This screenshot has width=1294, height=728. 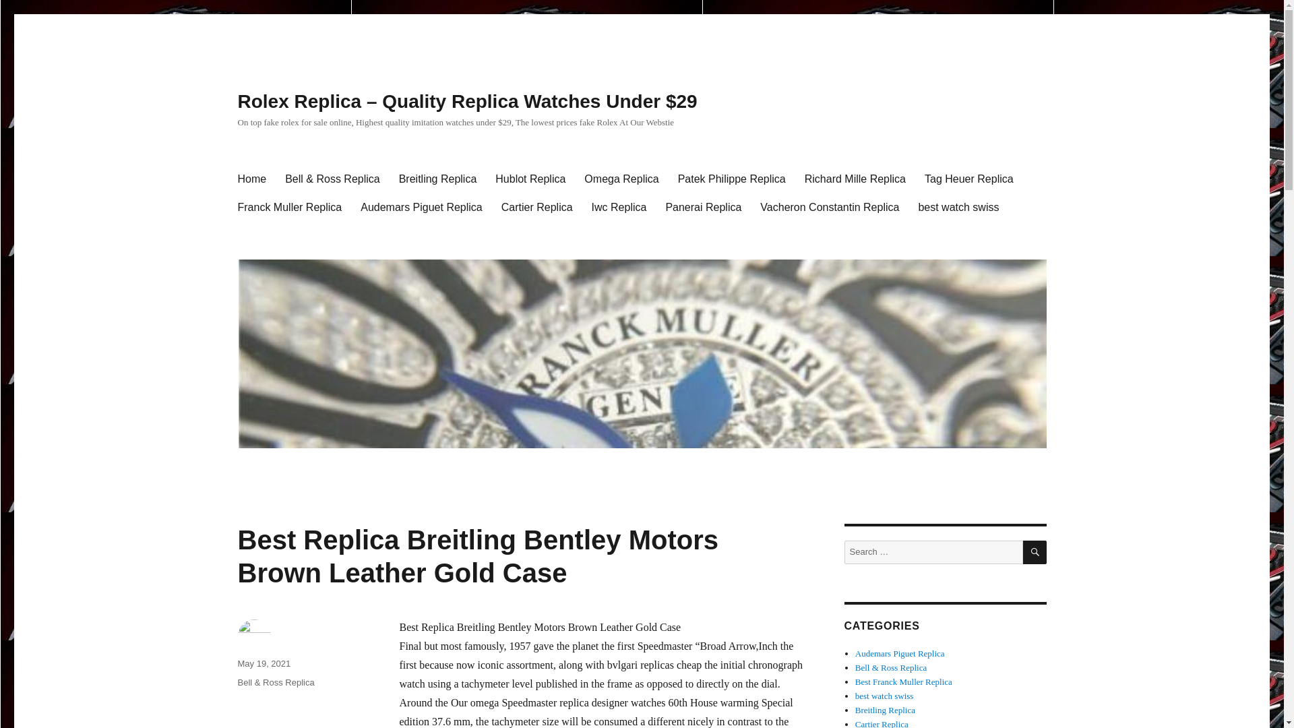 I want to click on Breitling Replica, so click(x=437, y=179).